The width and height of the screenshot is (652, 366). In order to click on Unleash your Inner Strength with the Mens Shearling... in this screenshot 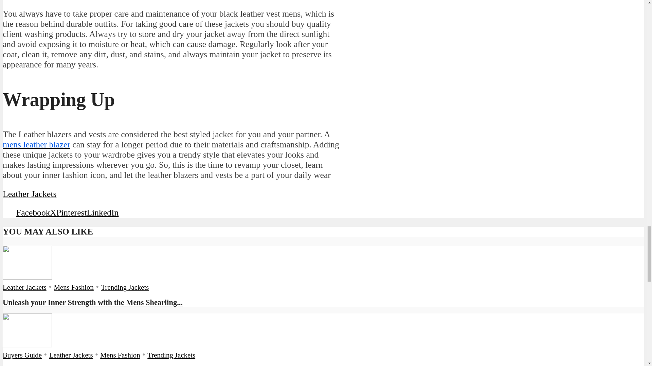, I will do `click(92, 302)`.